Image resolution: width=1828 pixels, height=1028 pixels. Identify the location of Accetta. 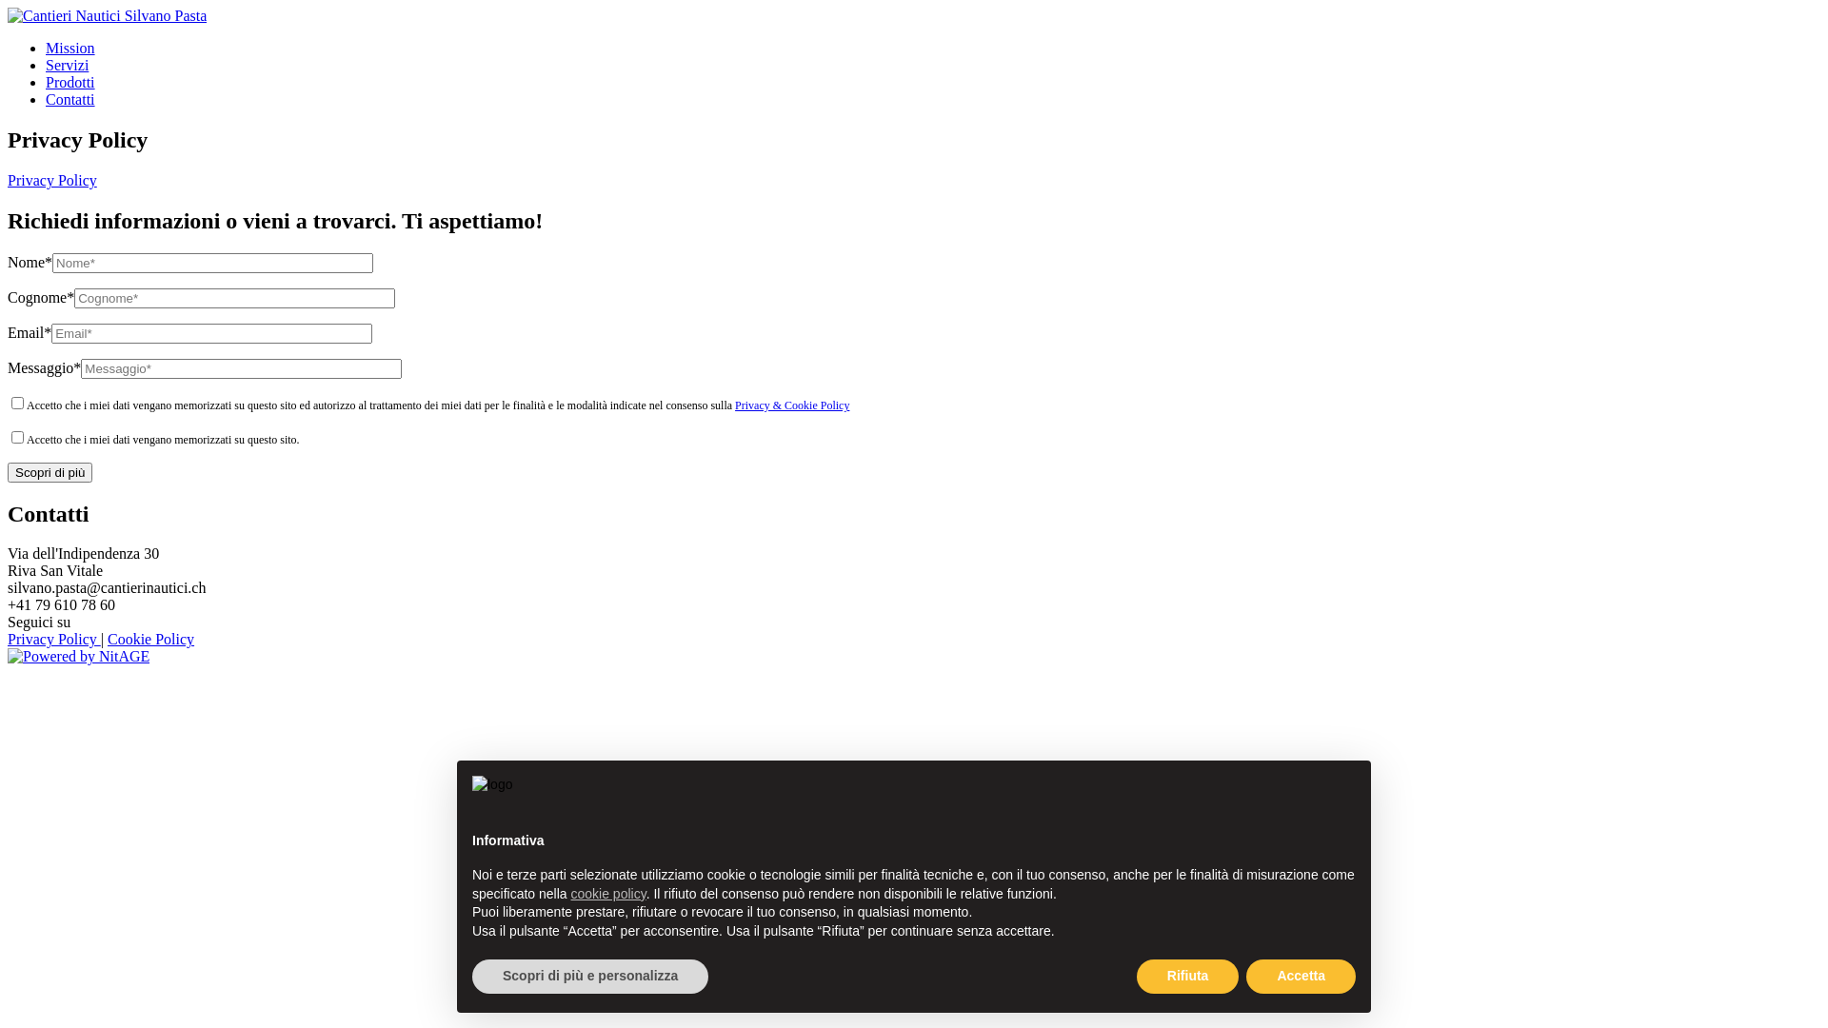
(1301, 977).